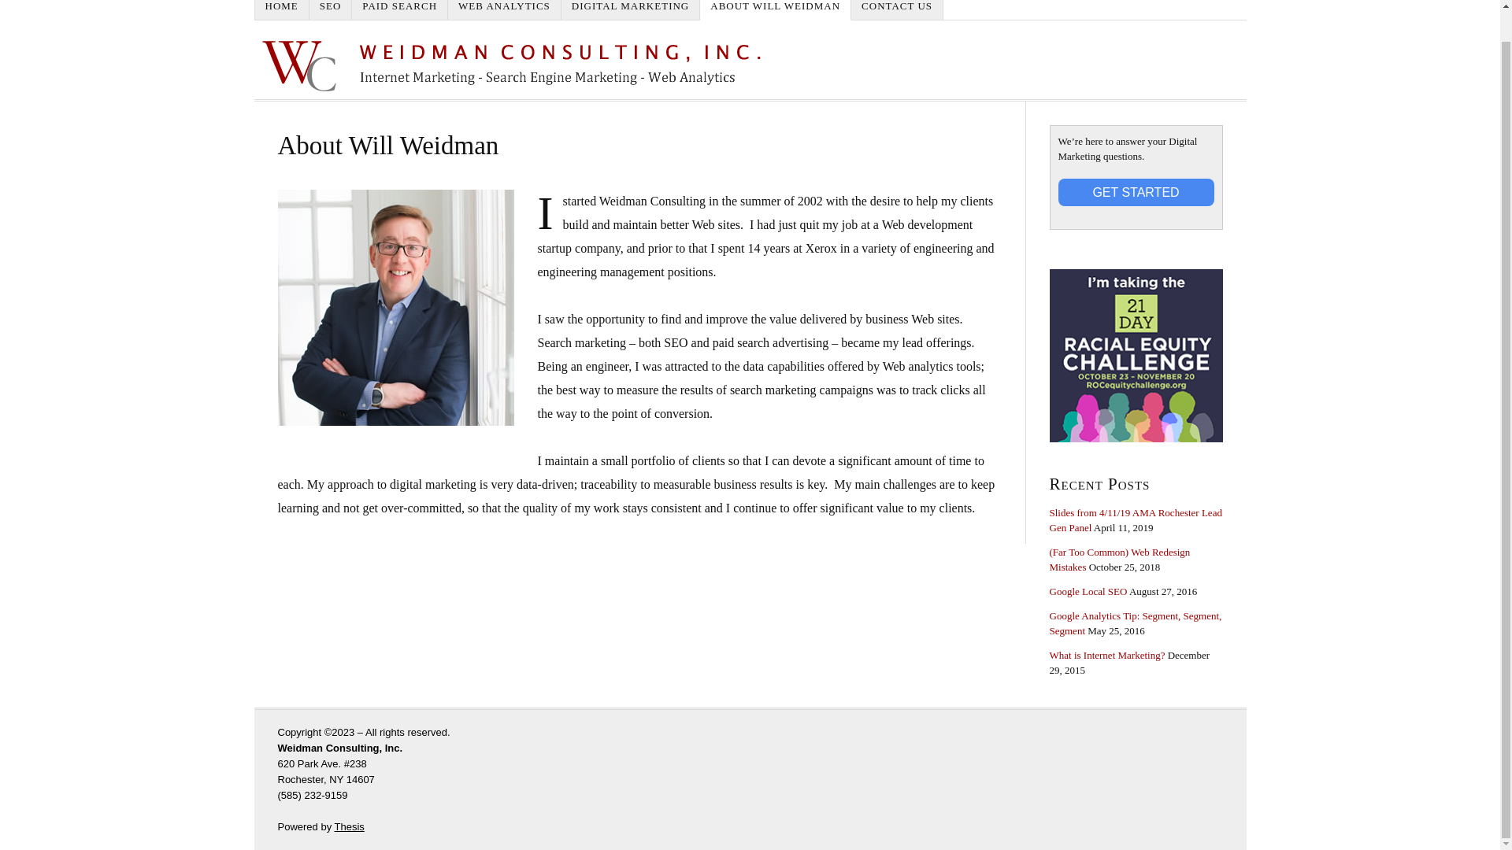  Describe the element at coordinates (331, 9) in the screenshot. I see `SEO` at that location.